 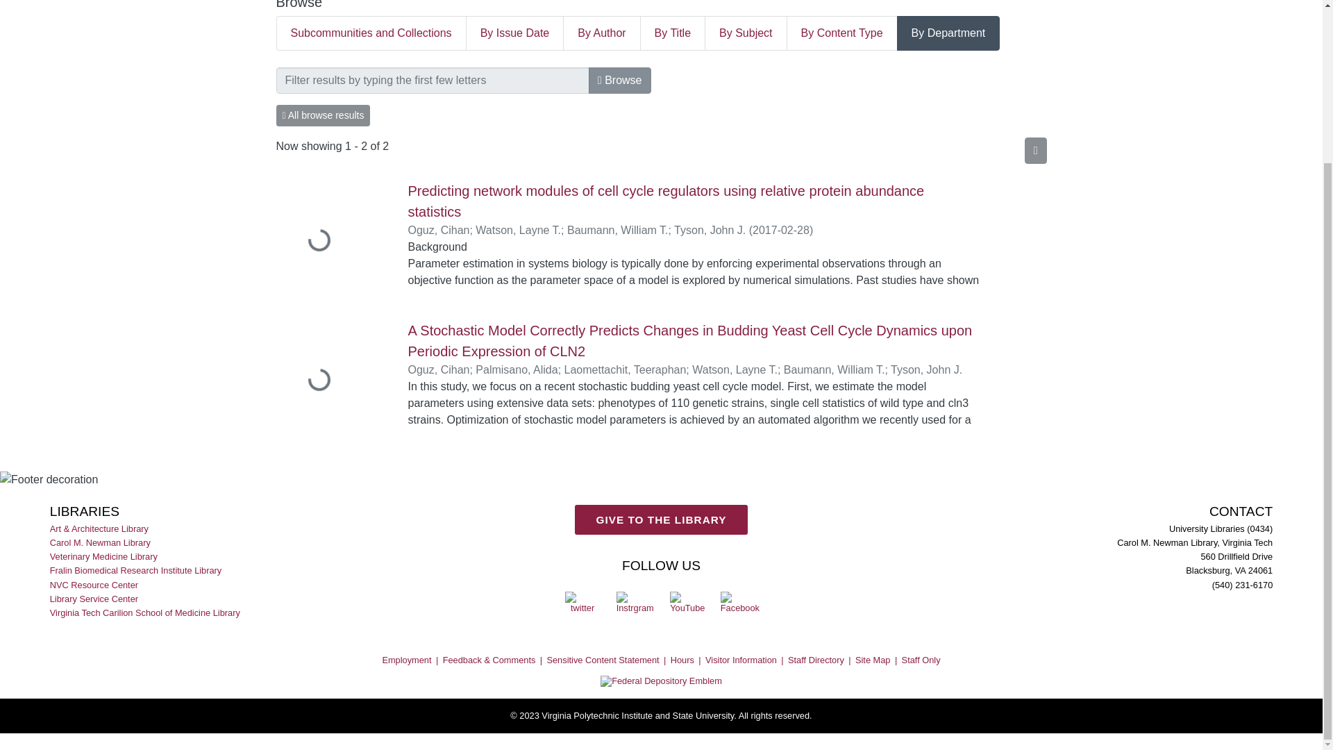 I want to click on By Subject, so click(x=746, y=33).